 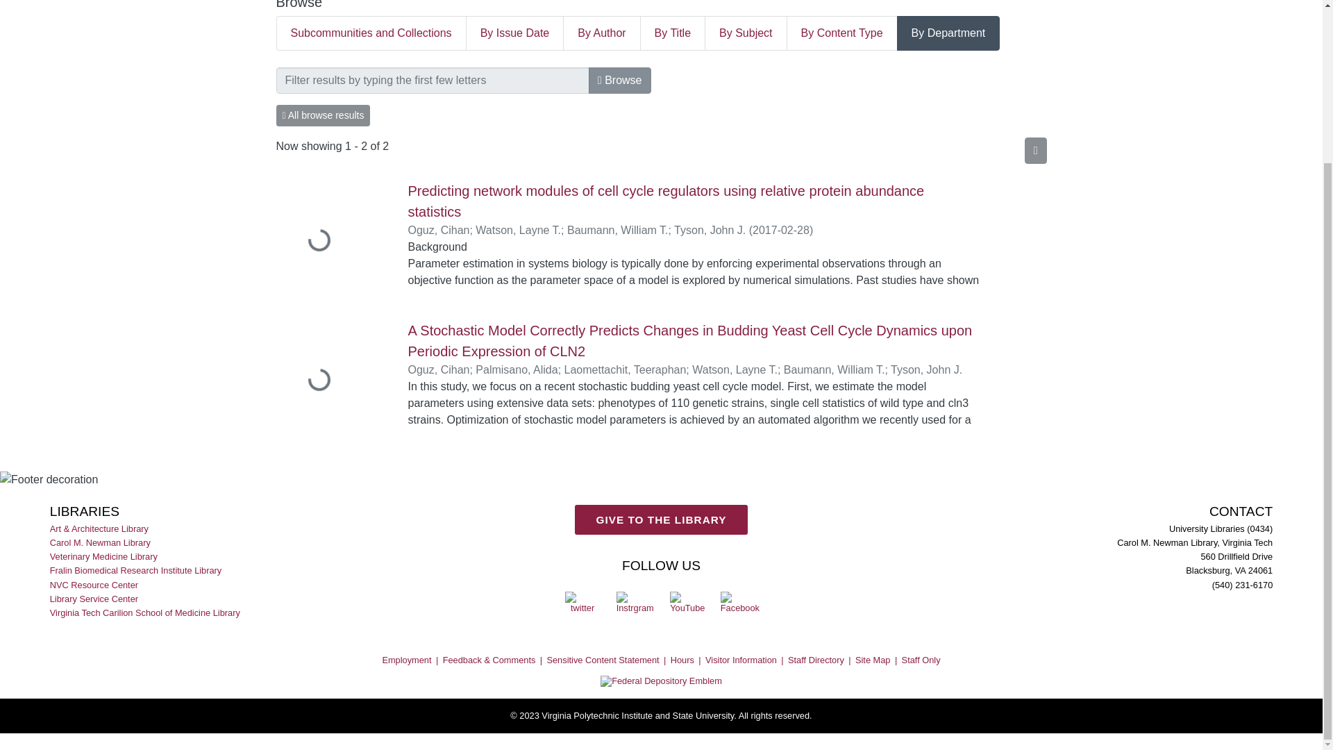 I want to click on By Subject, so click(x=746, y=33).